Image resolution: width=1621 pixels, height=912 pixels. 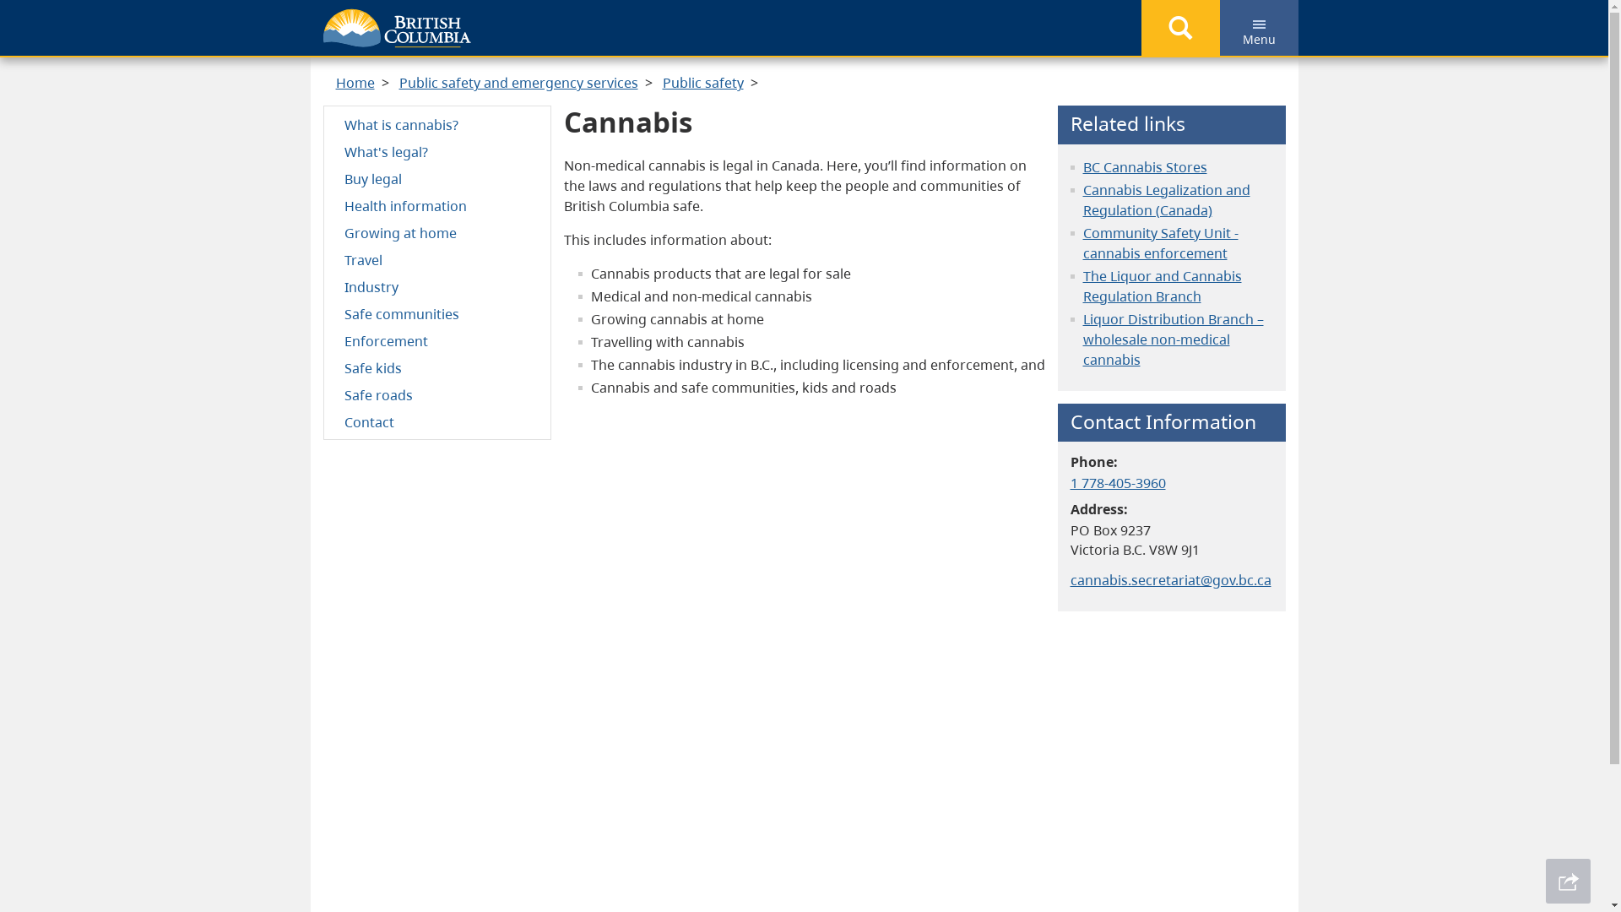 I want to click on Travel, so click(x=437, y=259).